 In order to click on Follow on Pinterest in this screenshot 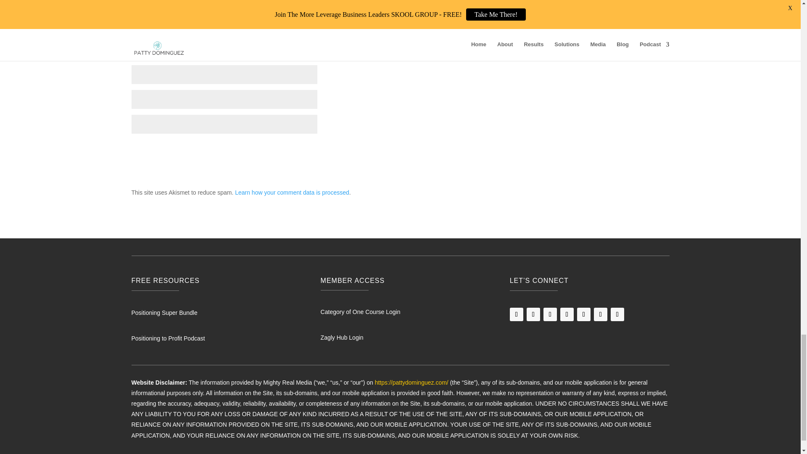, I will do `click(601, 314)`.